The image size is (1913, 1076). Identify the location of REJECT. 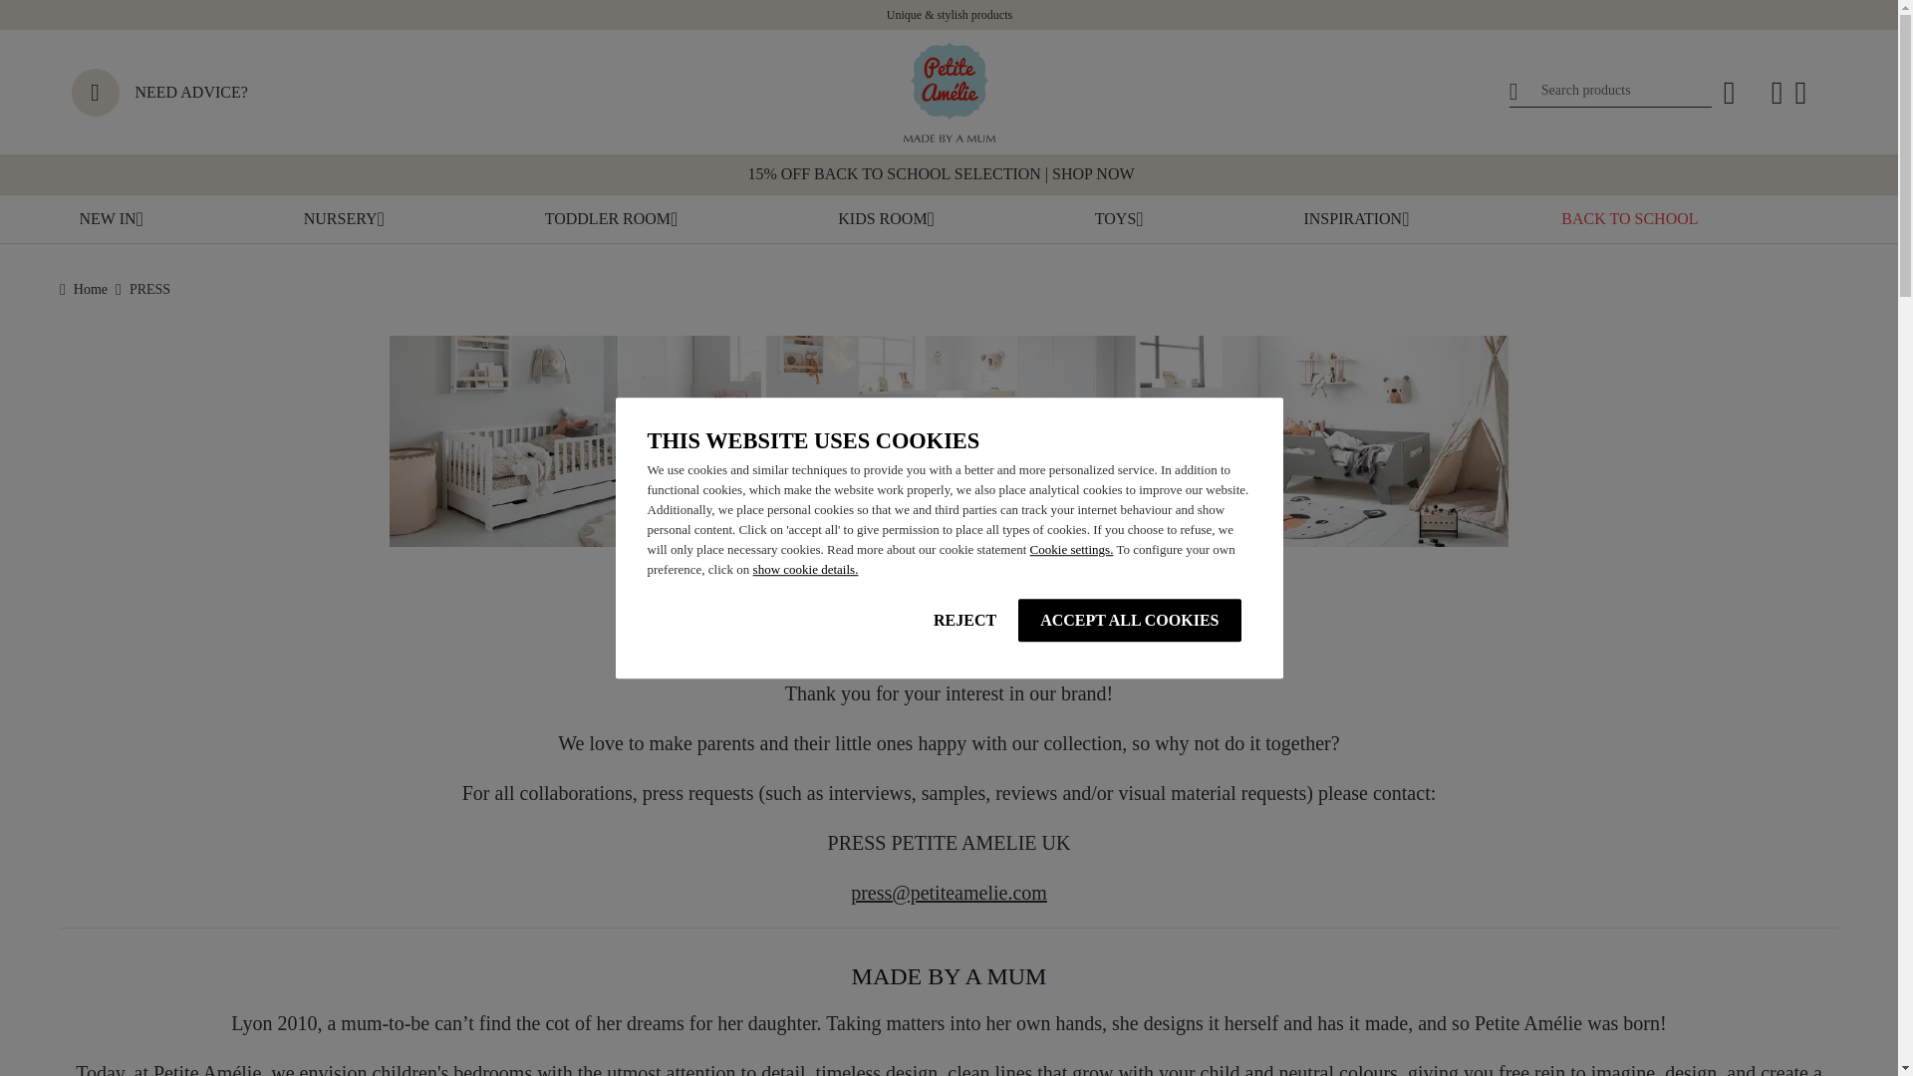
(964, 620).